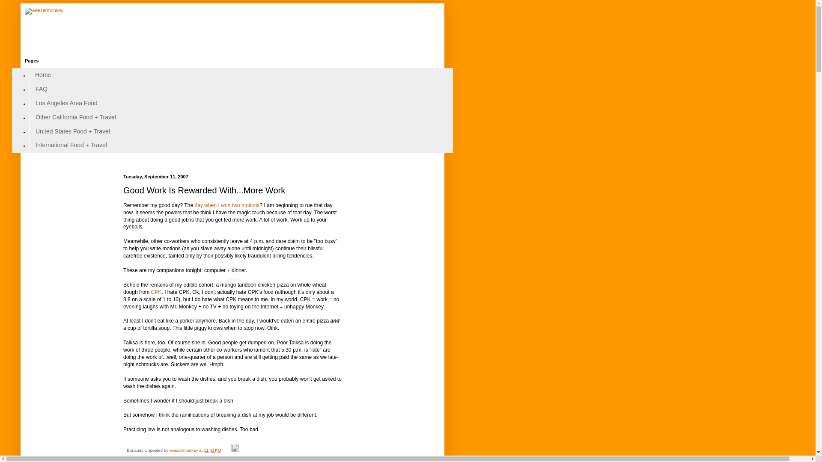 The image size is (822, 462). What do you see at coordinates (66, 103) in the screenshot?
I see `Los Angeles Area Food` at bounding box center [66, 103].